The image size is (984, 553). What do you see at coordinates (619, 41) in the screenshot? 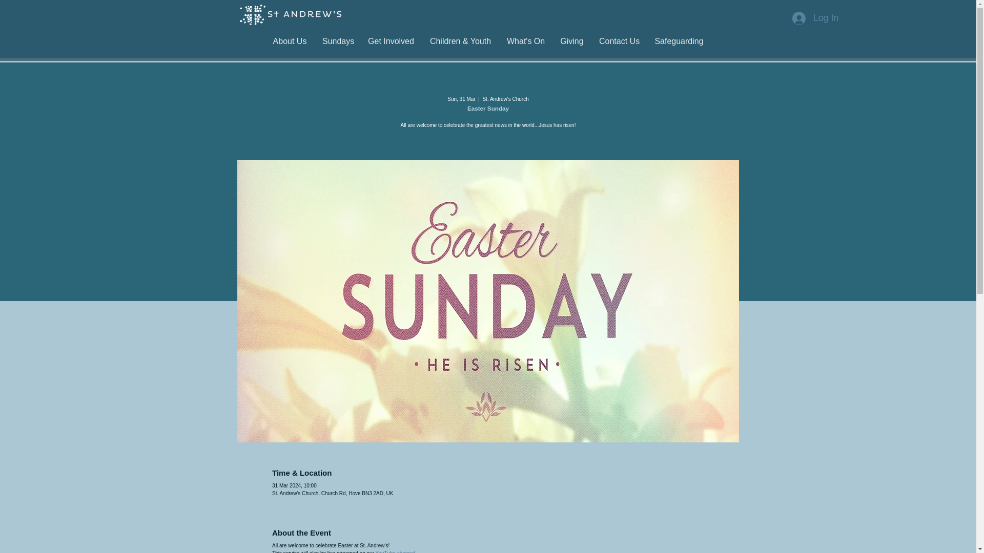
I see `Contact Us` at bounding box center [619, 41].